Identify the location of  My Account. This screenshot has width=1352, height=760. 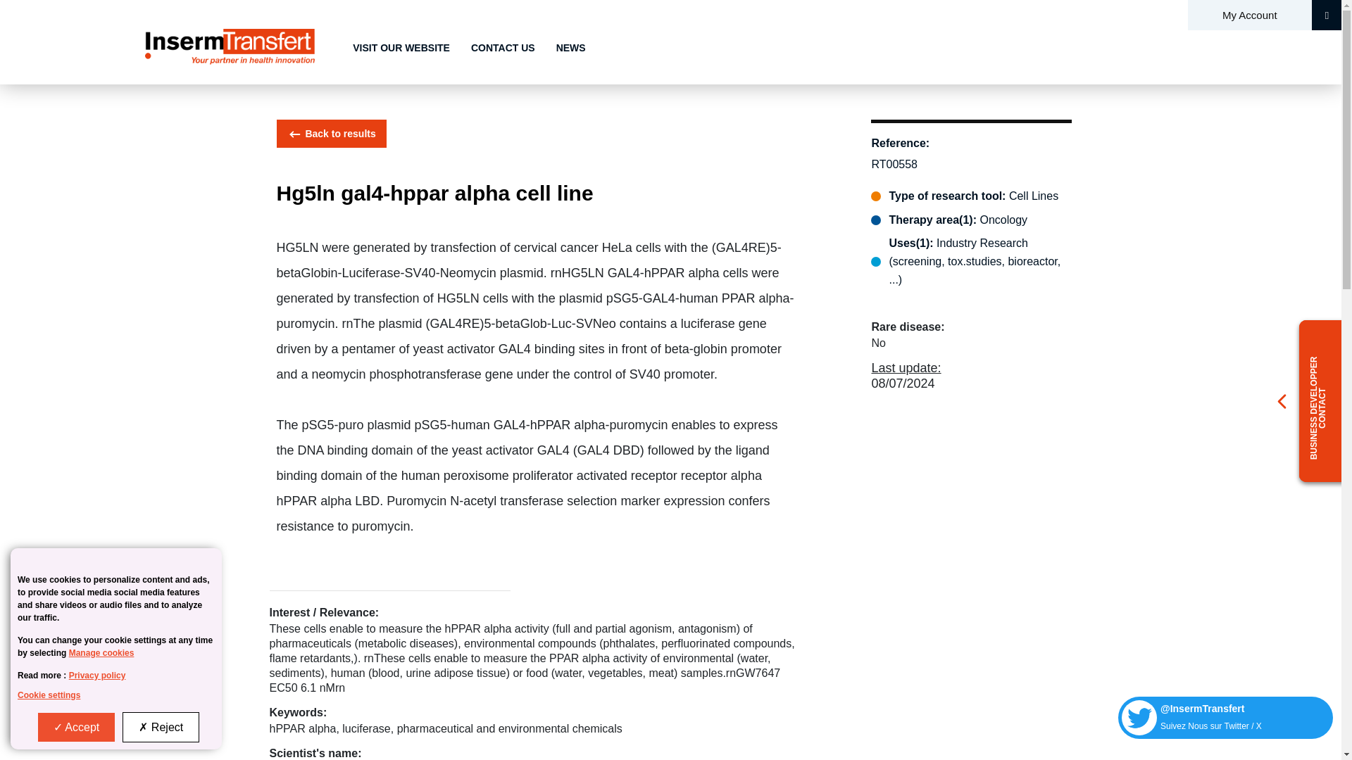
(1248, 15).